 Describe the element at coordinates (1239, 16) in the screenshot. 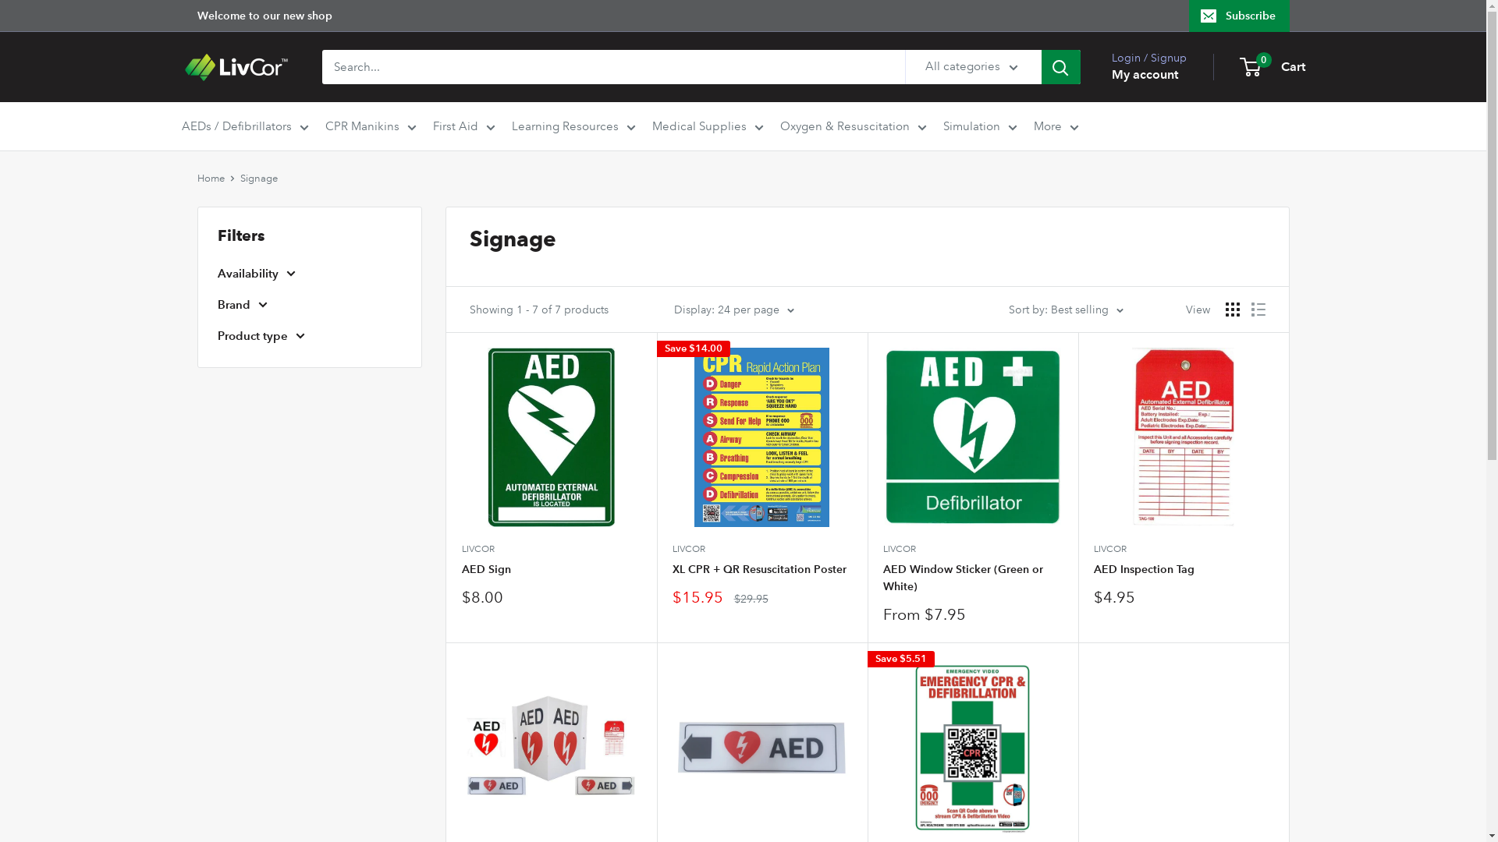

I see `Subscribe` at that location.